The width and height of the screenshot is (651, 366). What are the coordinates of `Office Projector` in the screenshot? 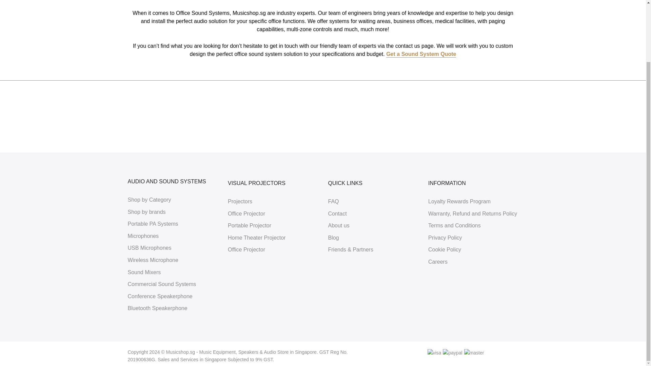 It's located at (246, 213).